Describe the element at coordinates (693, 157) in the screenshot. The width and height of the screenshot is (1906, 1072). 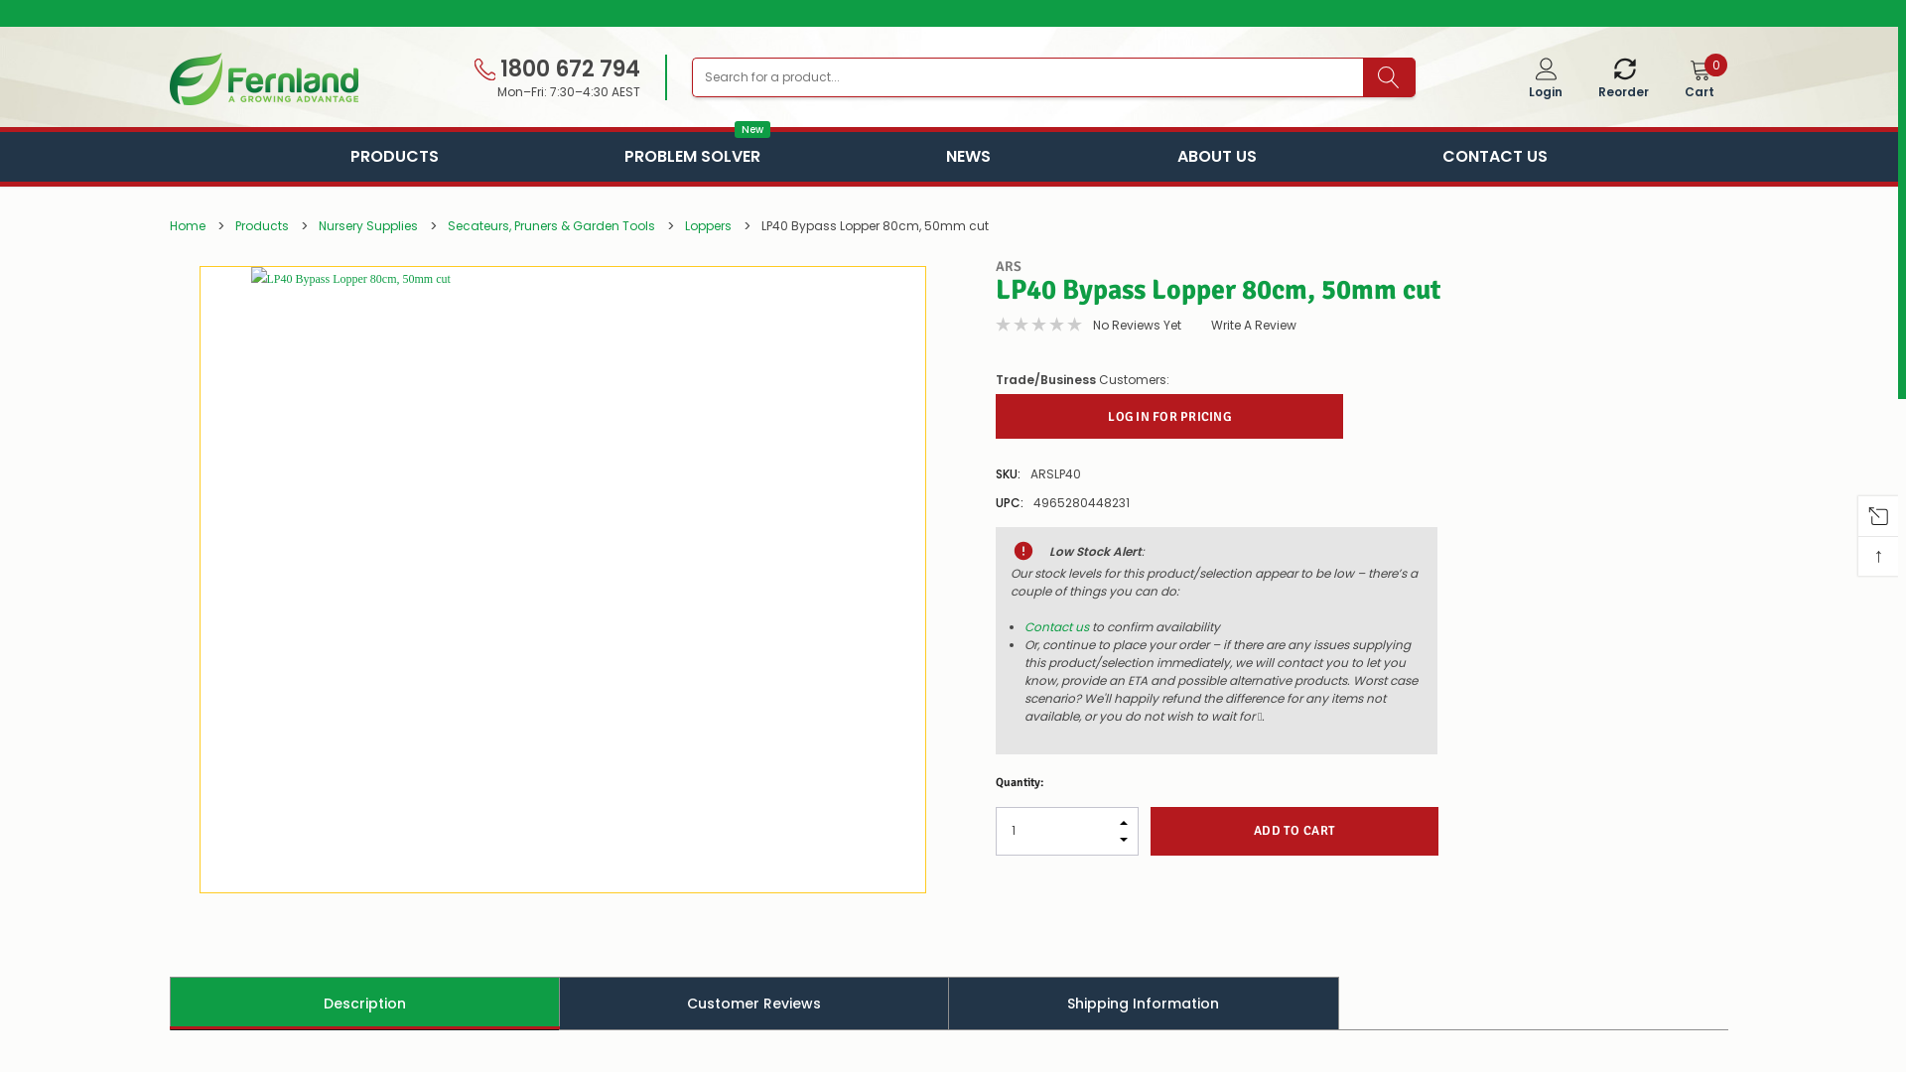
I see `PROBLEM SOLVER
New` at that location.